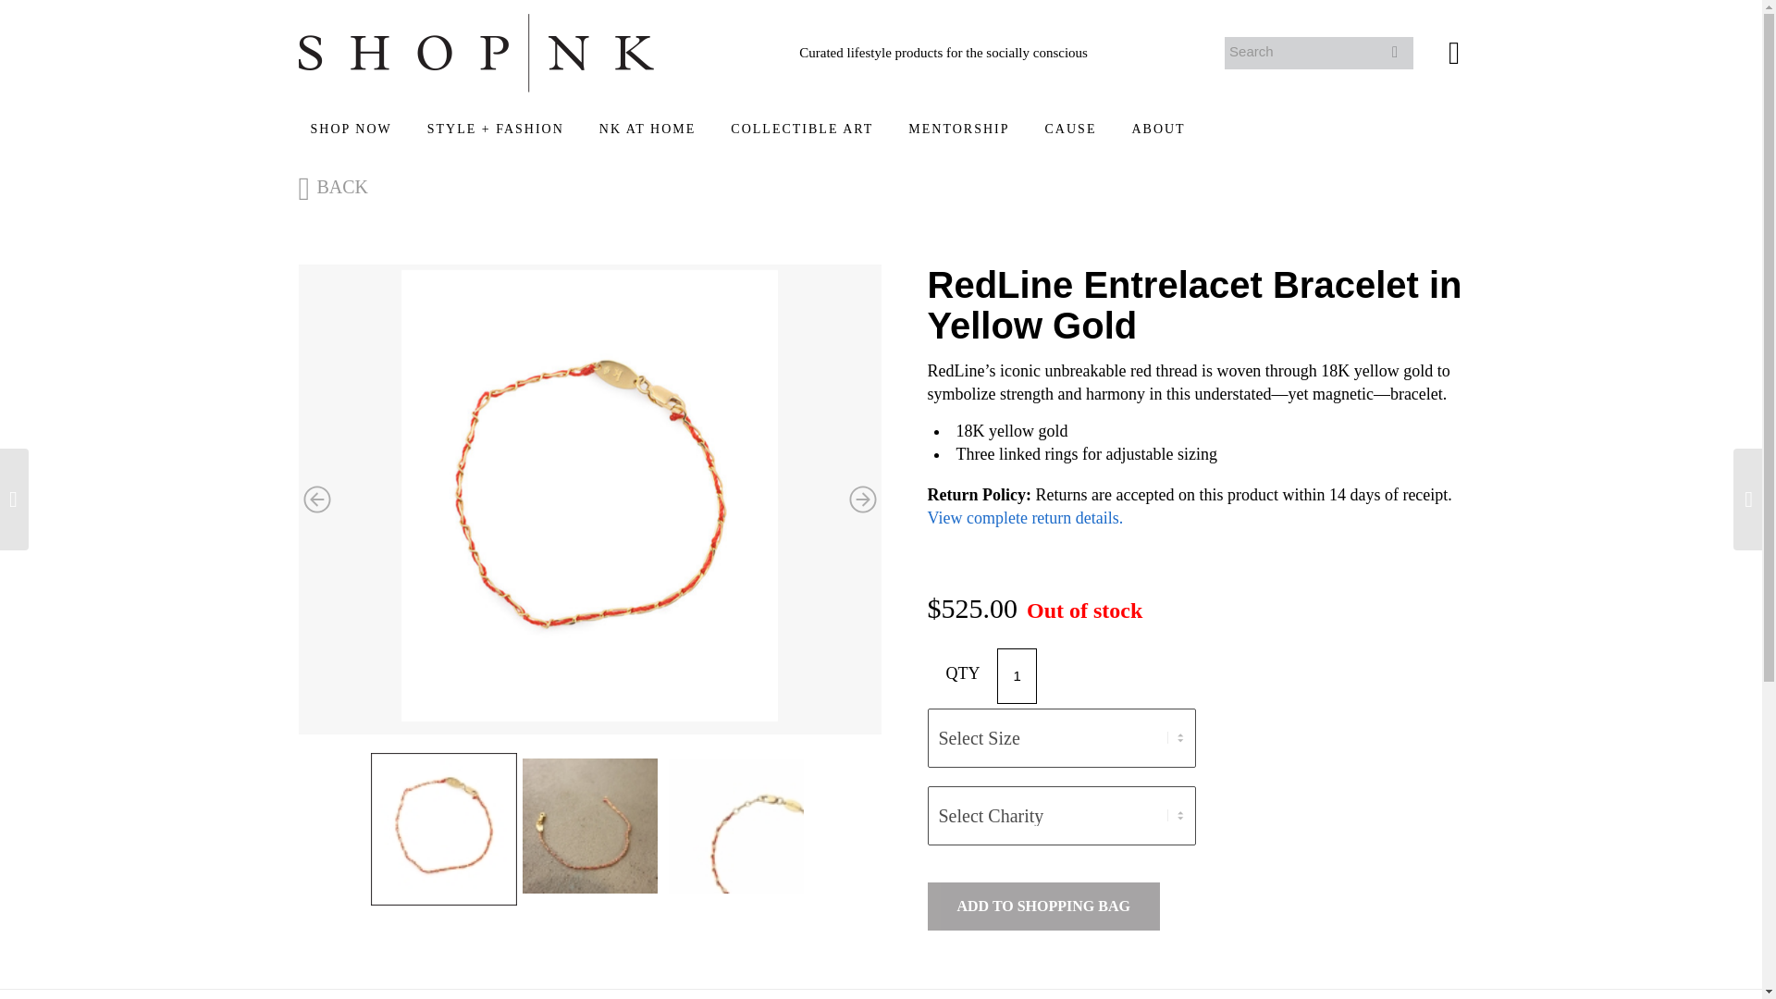 Image resolution: width=1776 pixels, height=999 pixels. Describe the element at coordinates (316, 499) in the screenshot. I see `Previous` at that location.